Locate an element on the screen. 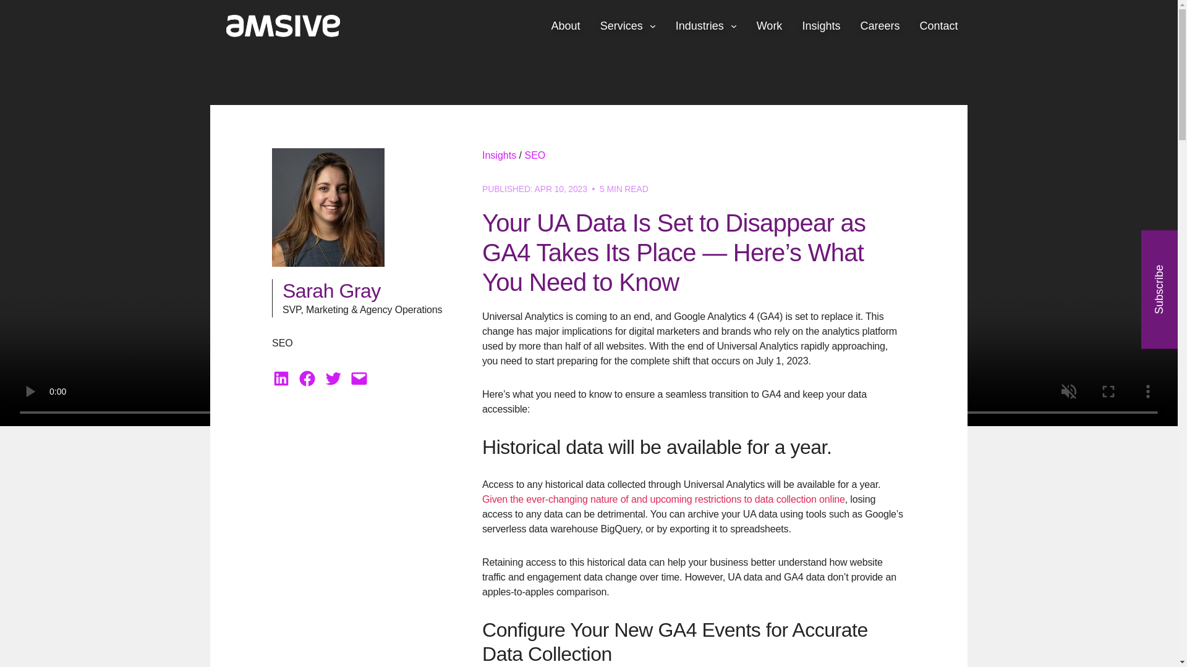 This screenshot has height=667, width=1187. Industries is located at coordinates (706, 26).